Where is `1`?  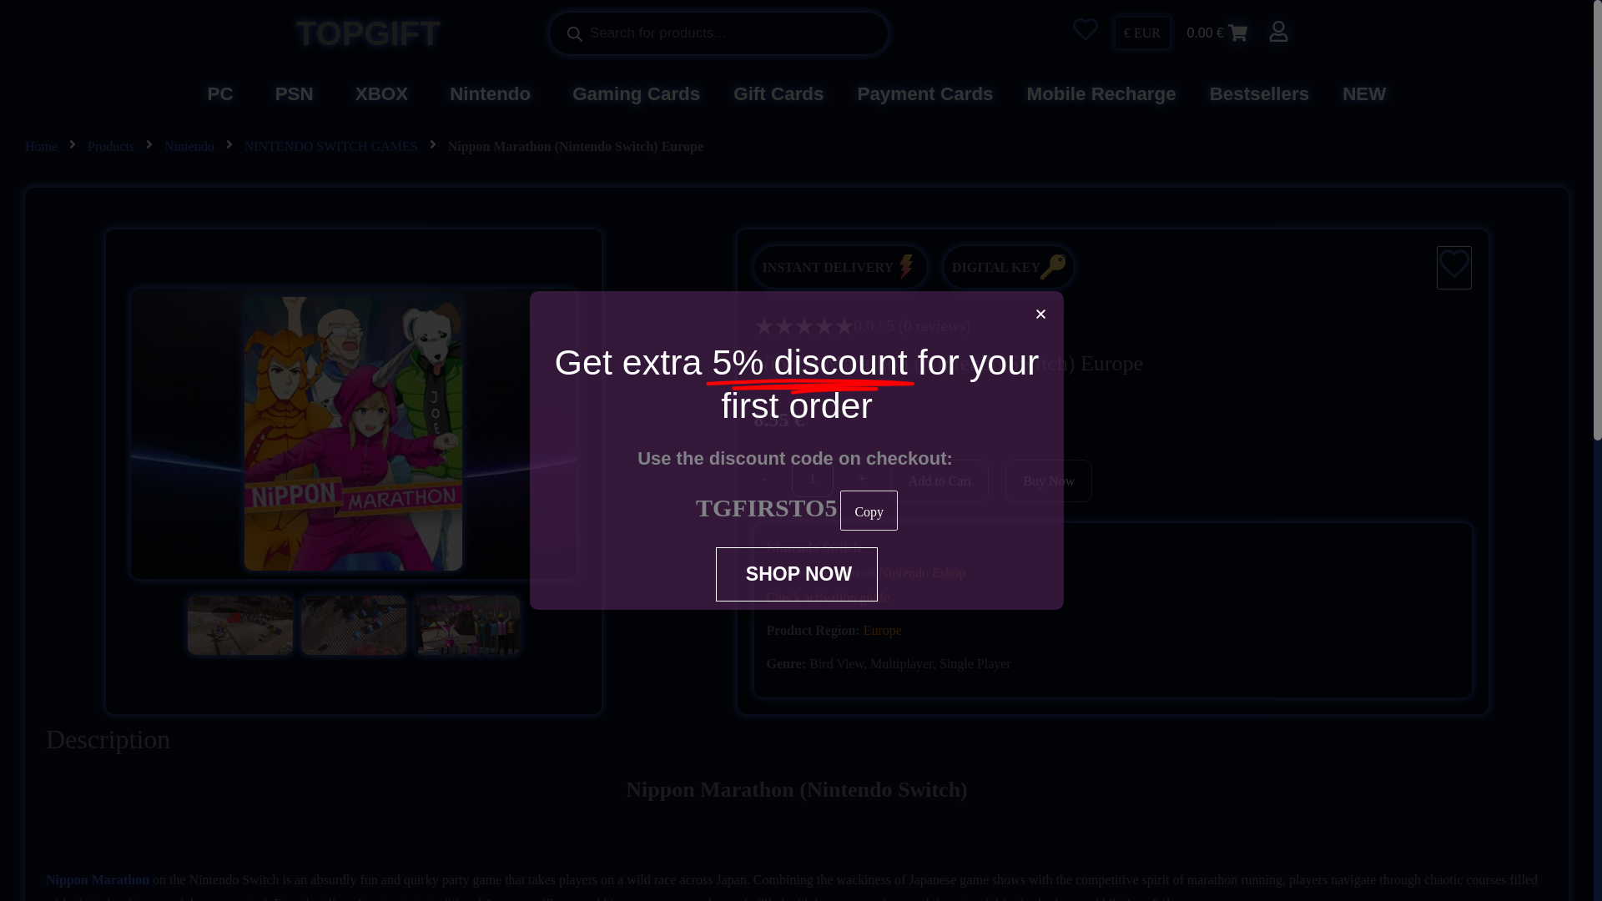
1 is located at coordinates (812, 479).